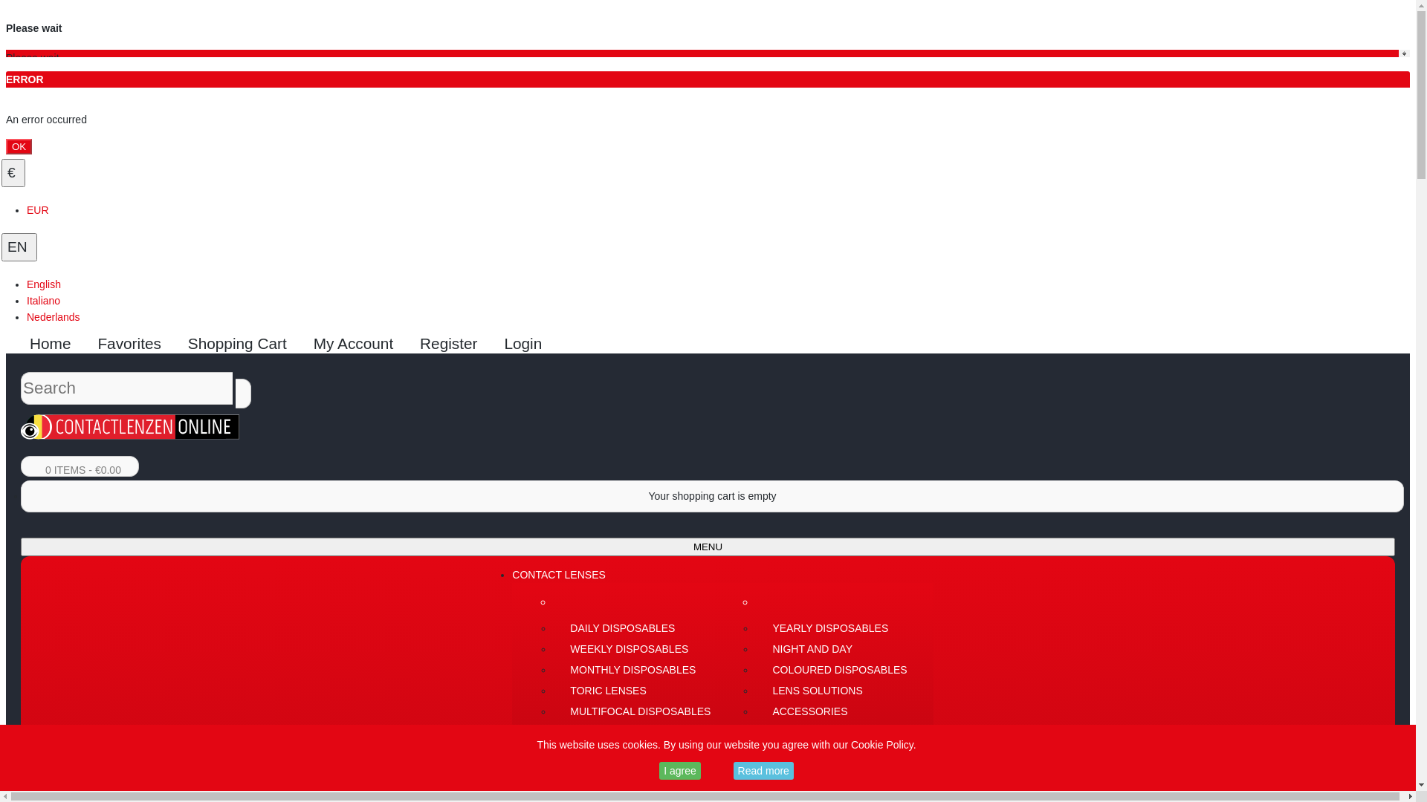 Image resolution: width=1427 pixels, height=802 pixels. What do you see at coordinates (639, 649) in the screenshot?
I see `WEEKLY DISPOSABLES` at bounding box center [639, 649].